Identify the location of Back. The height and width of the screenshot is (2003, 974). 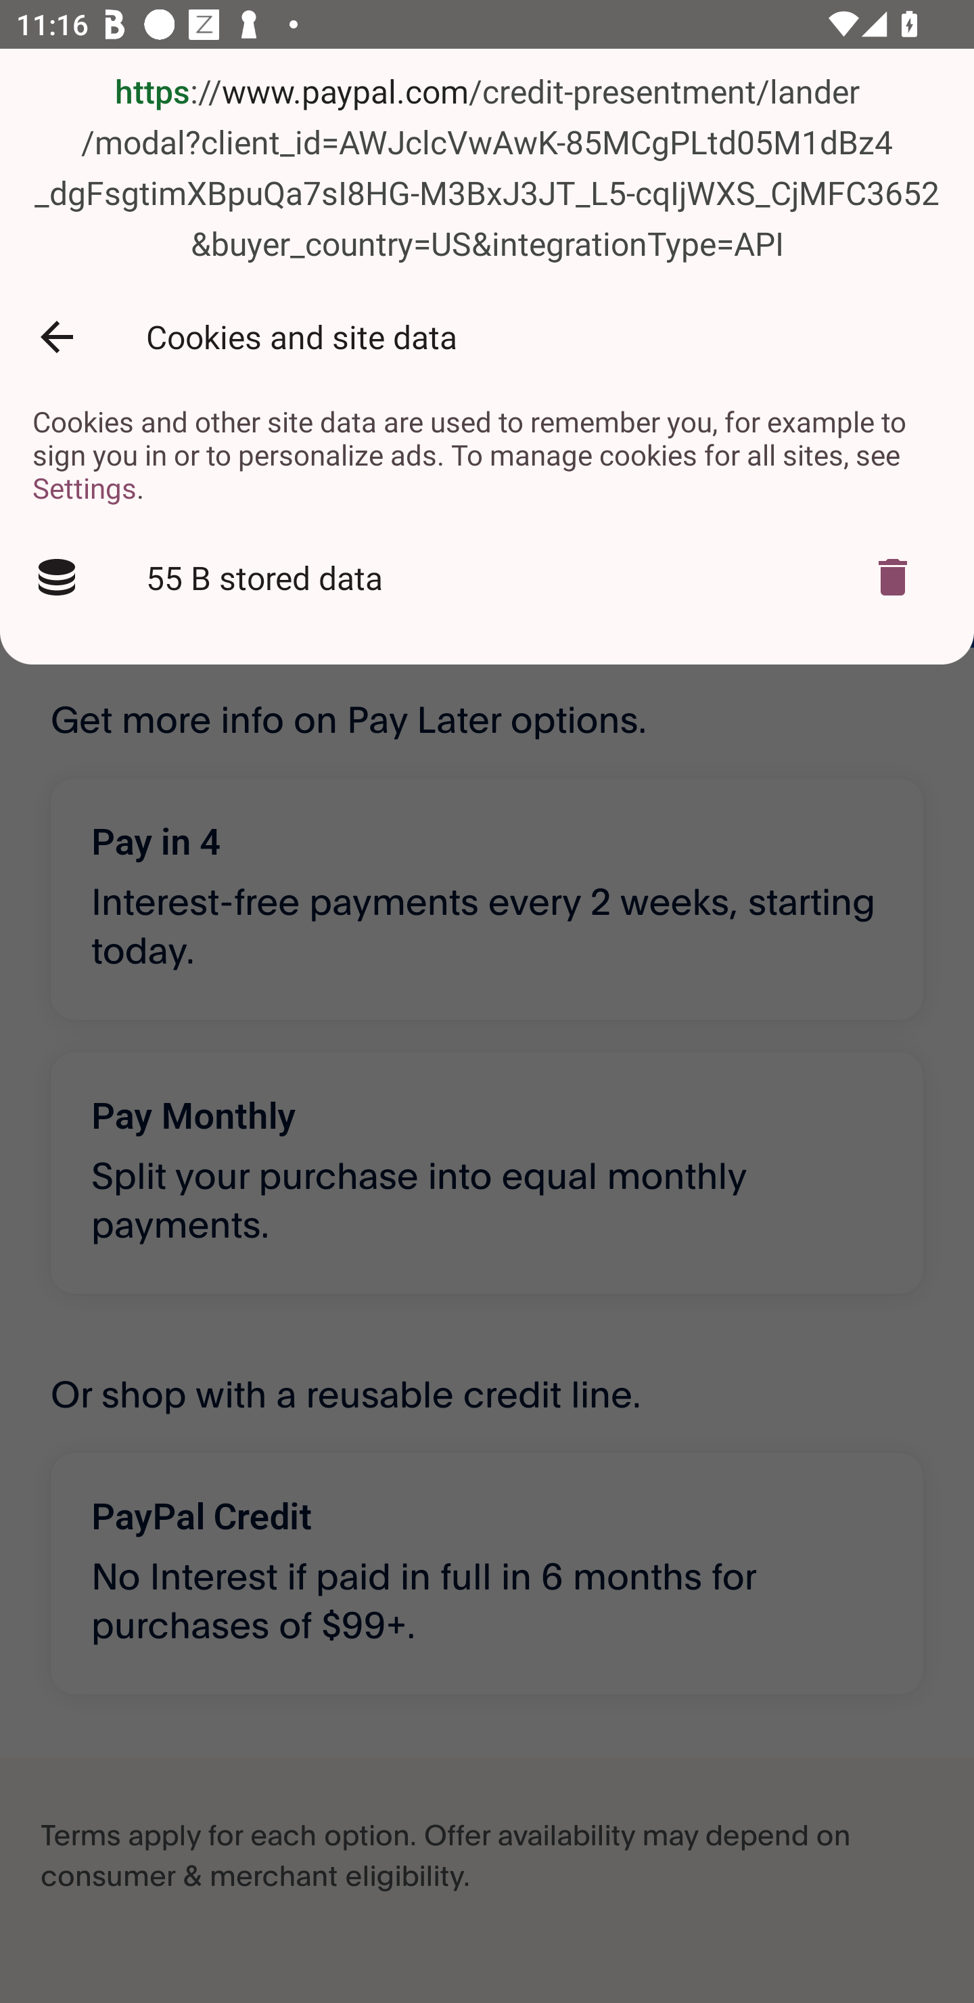
(56, 337).